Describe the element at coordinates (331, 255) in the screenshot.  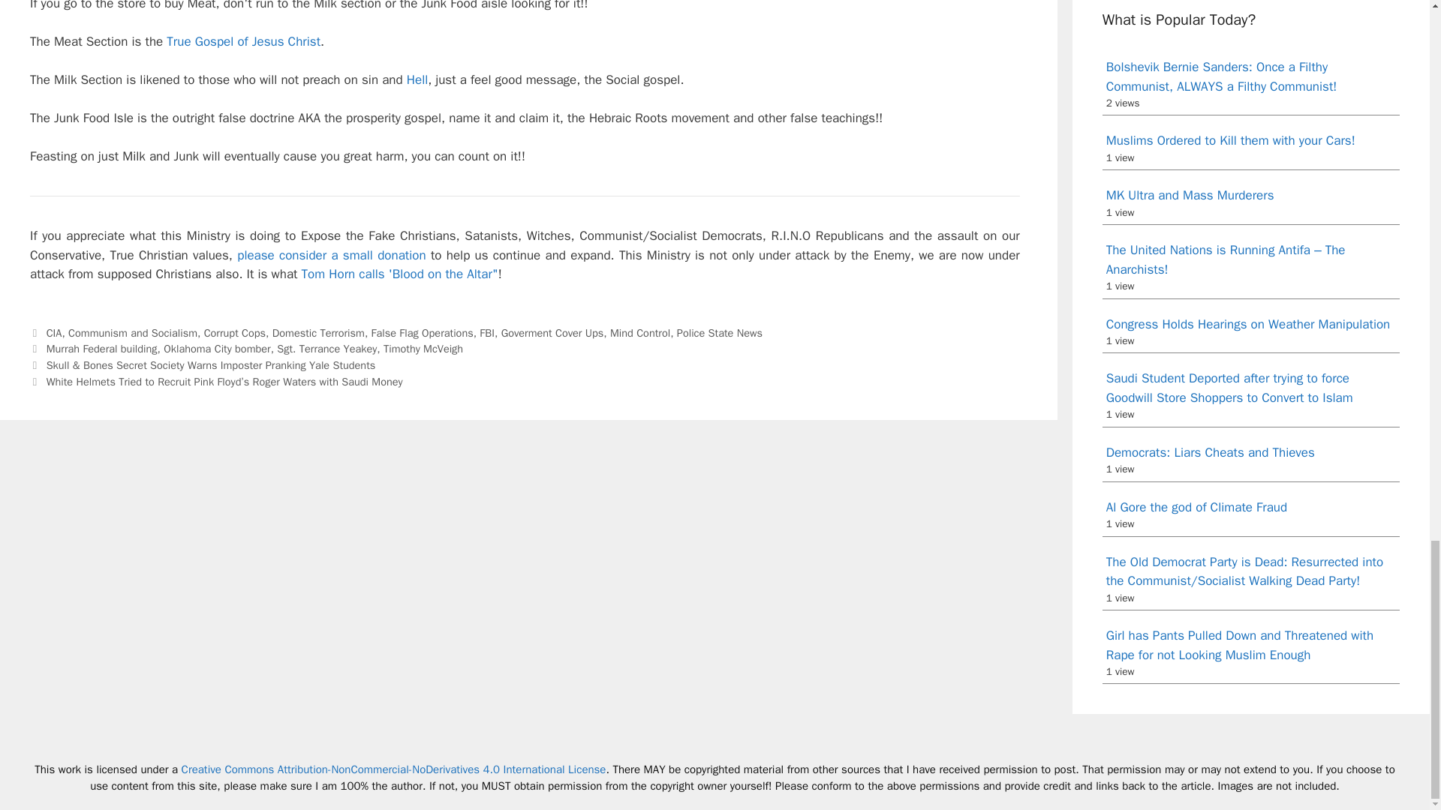
I see `please consider a small donation` at that location.